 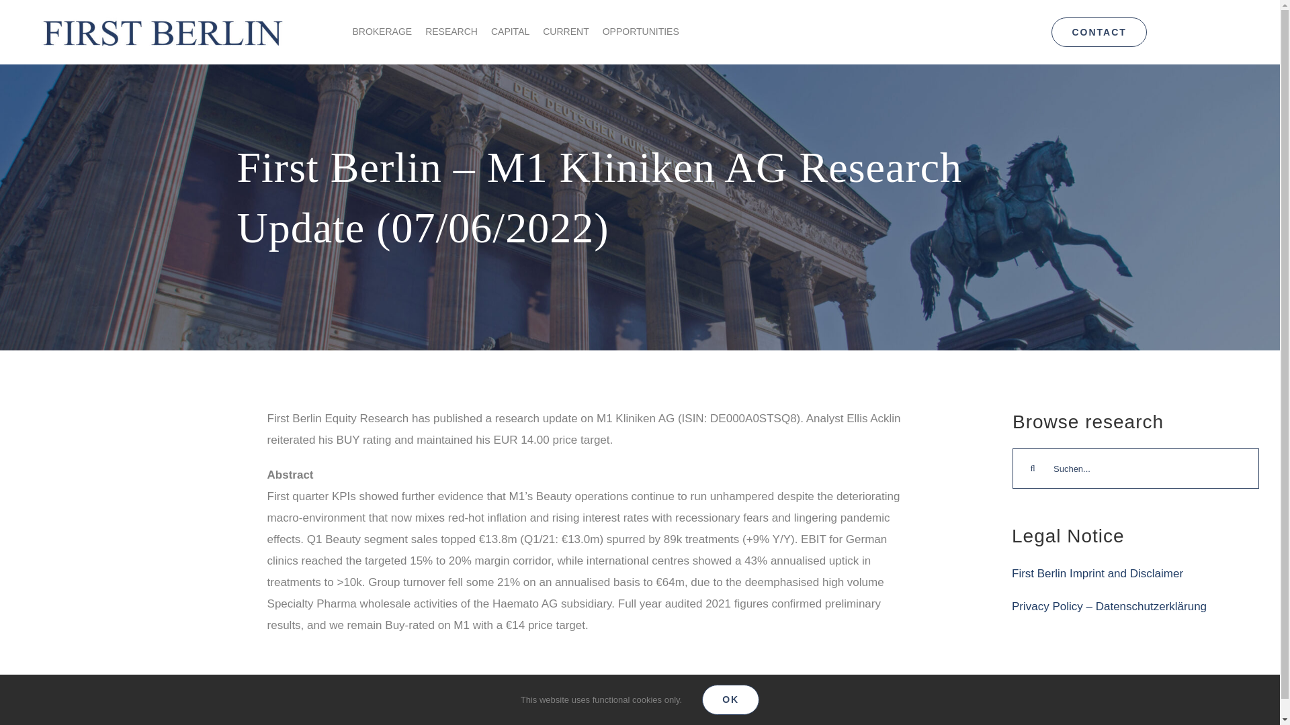 I want to click on RESEARCH, so click(x=451, y=32).